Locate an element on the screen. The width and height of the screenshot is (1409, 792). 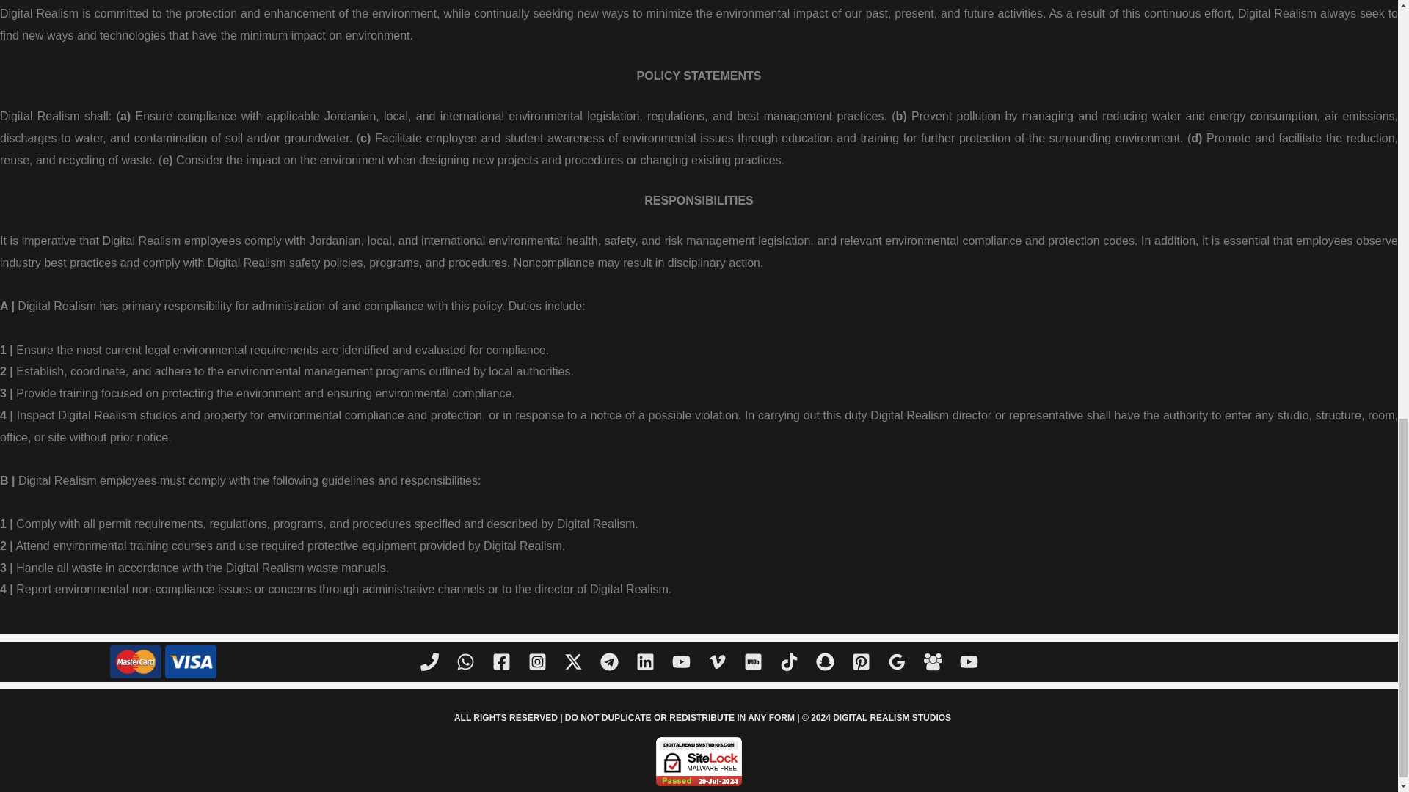
SiteLock is located at coordinates (699, 761).